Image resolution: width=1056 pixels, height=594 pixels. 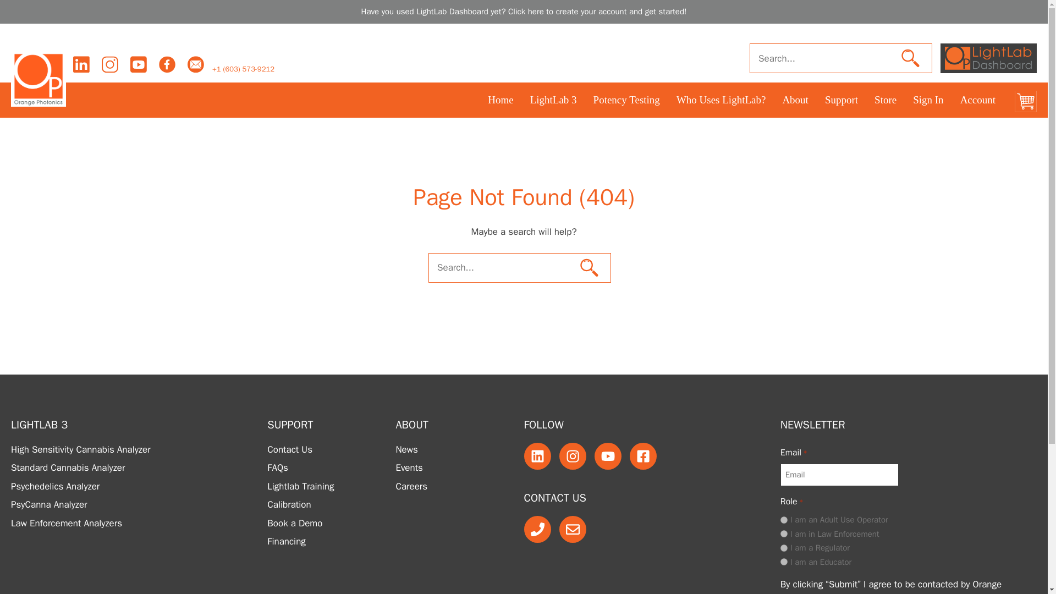 What do you see at coordinates (167, 65) in the screenshot?
I see `Facebook Icon Website` at bounding box center [167, 65].